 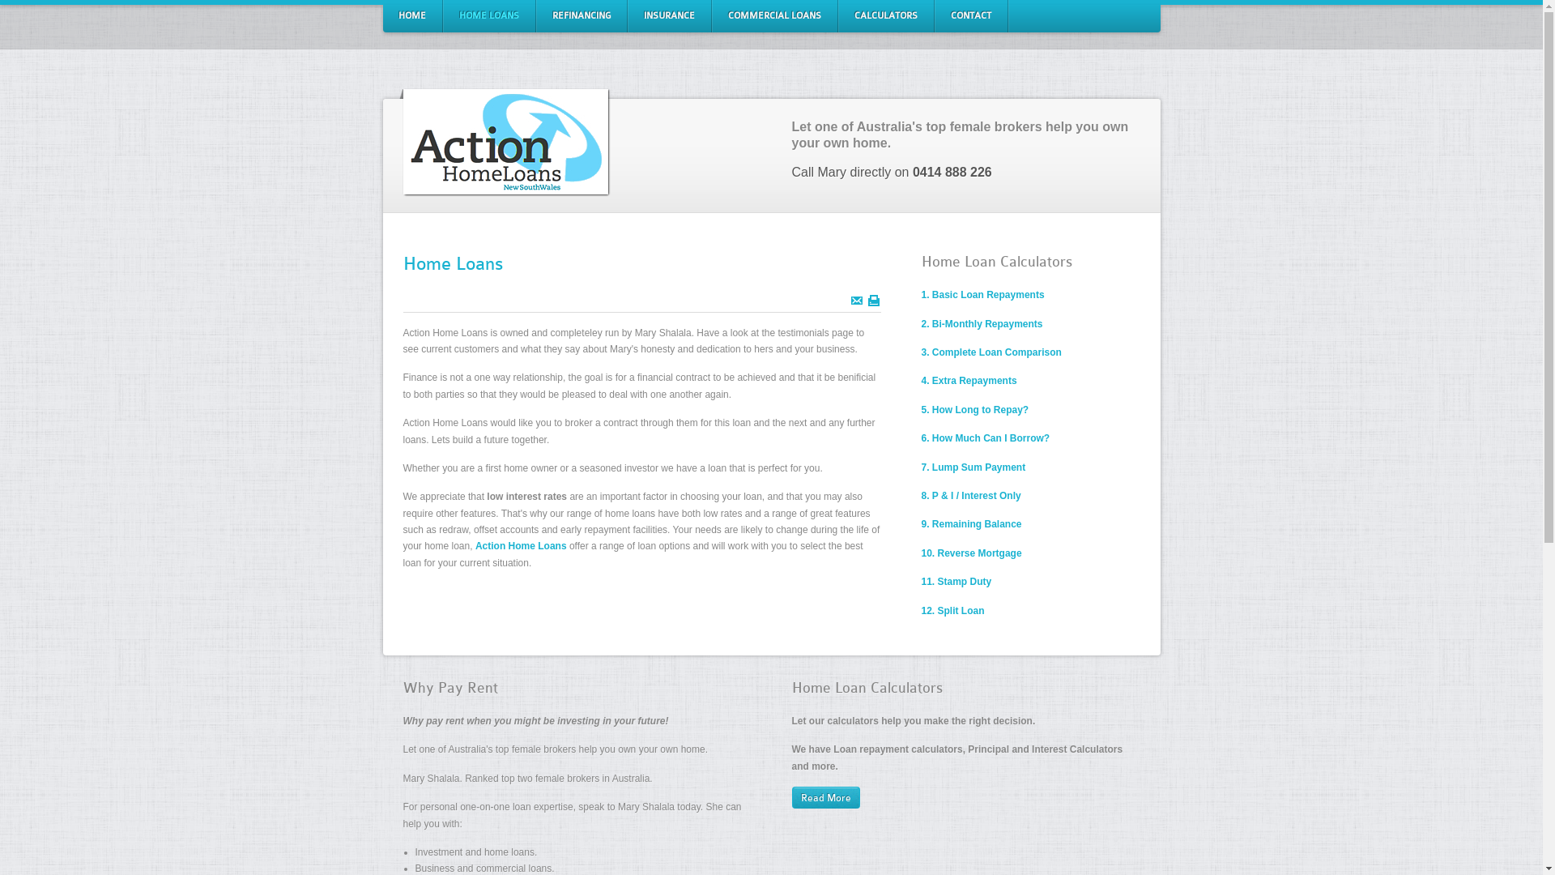 I want to click on INSURANCE, so click(x=669, y=16).